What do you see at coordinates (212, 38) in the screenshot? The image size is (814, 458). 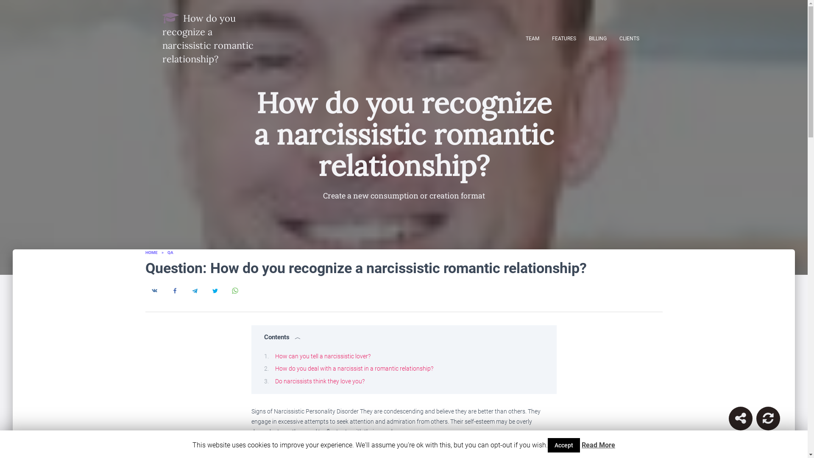 I see `How do you recognize a narcissistic romantic relationship?` at bounding box center [212, 38].